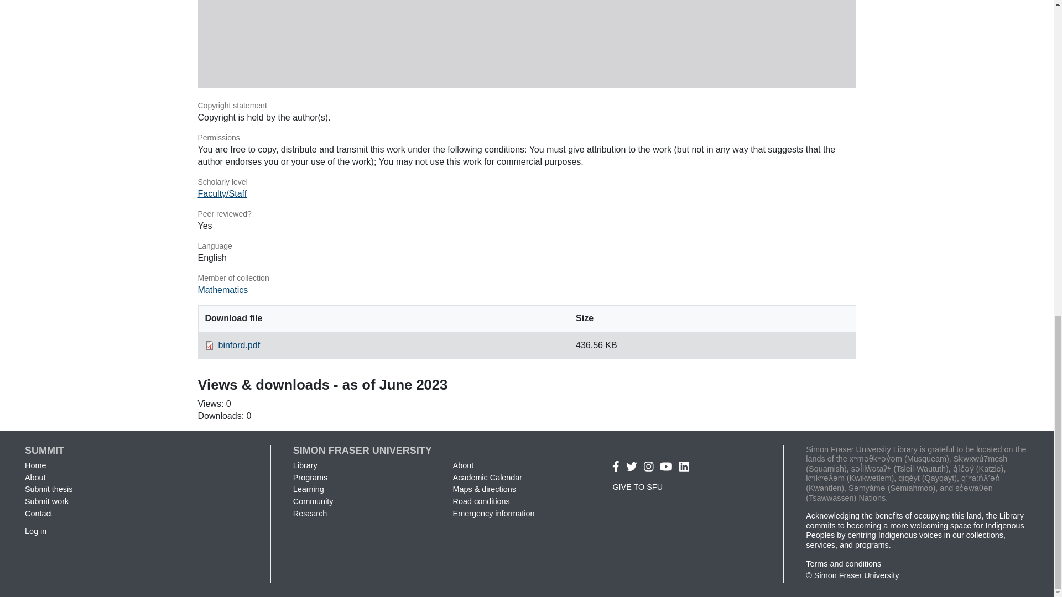  What do you see at coordinates (527, 106) in the screenshot?
I see `Copyright statement` at bounding box center [527, 106].